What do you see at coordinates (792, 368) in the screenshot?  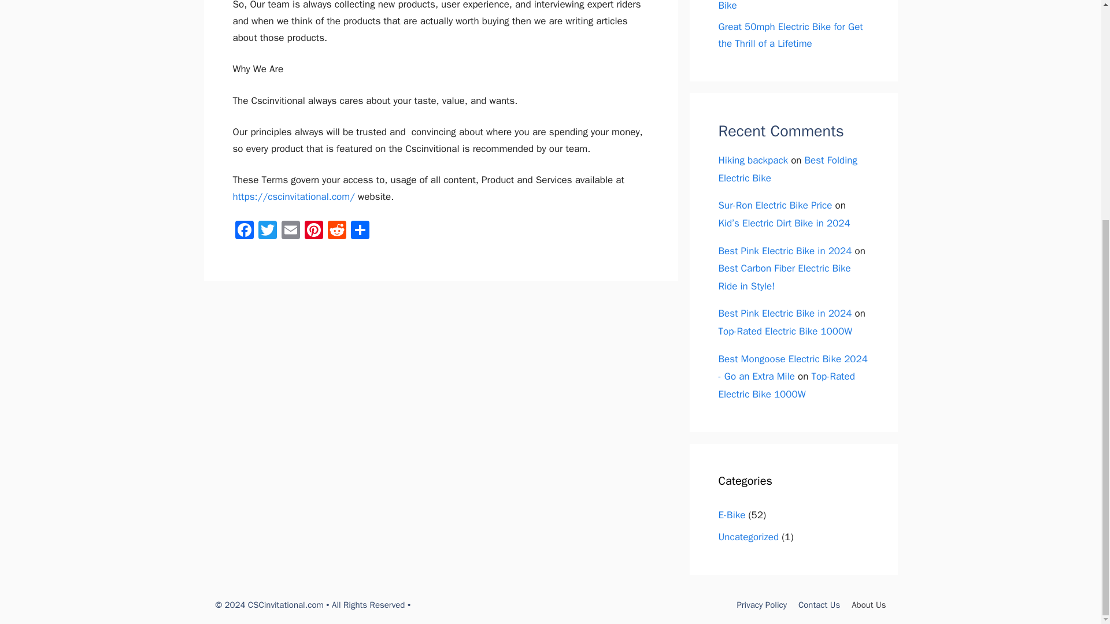 I see `Best Mongoose Electric Bike 2024 - Go an Extra Mile` at bounding box center [792, 368].